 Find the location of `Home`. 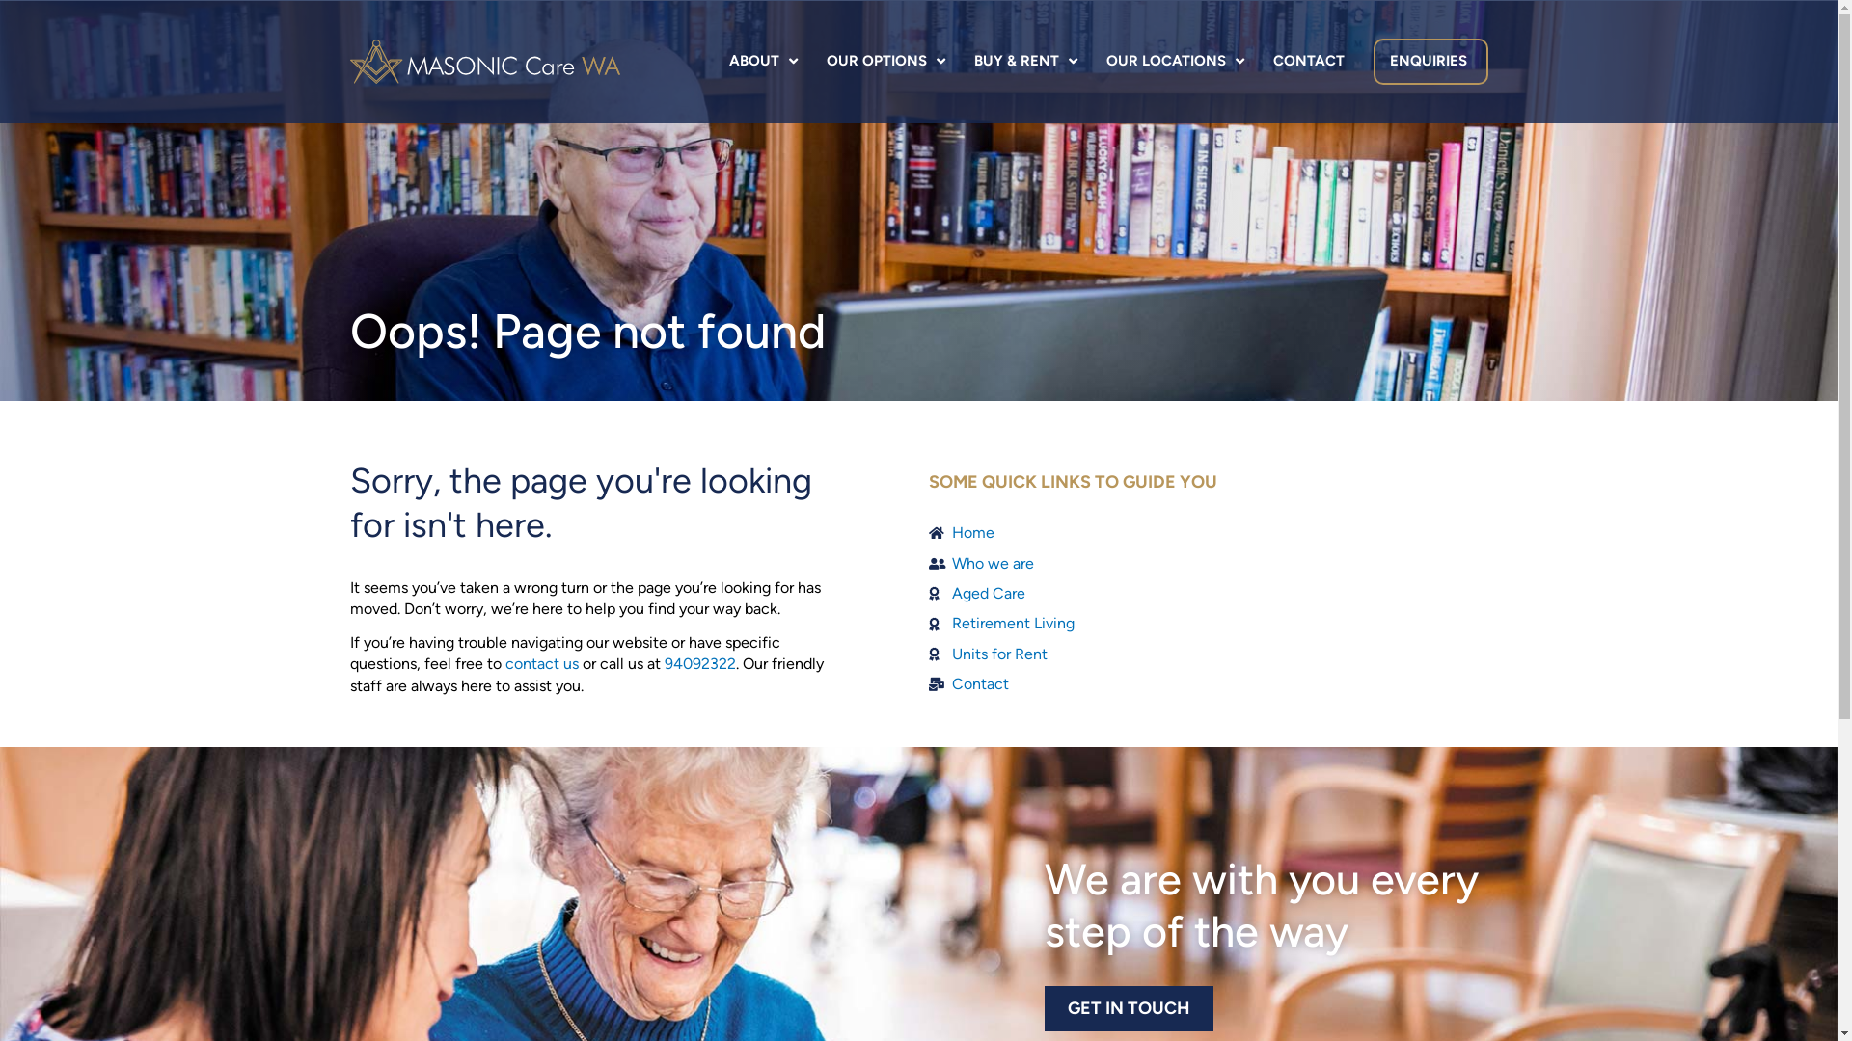

Home is located at coordinates (1208, 533).